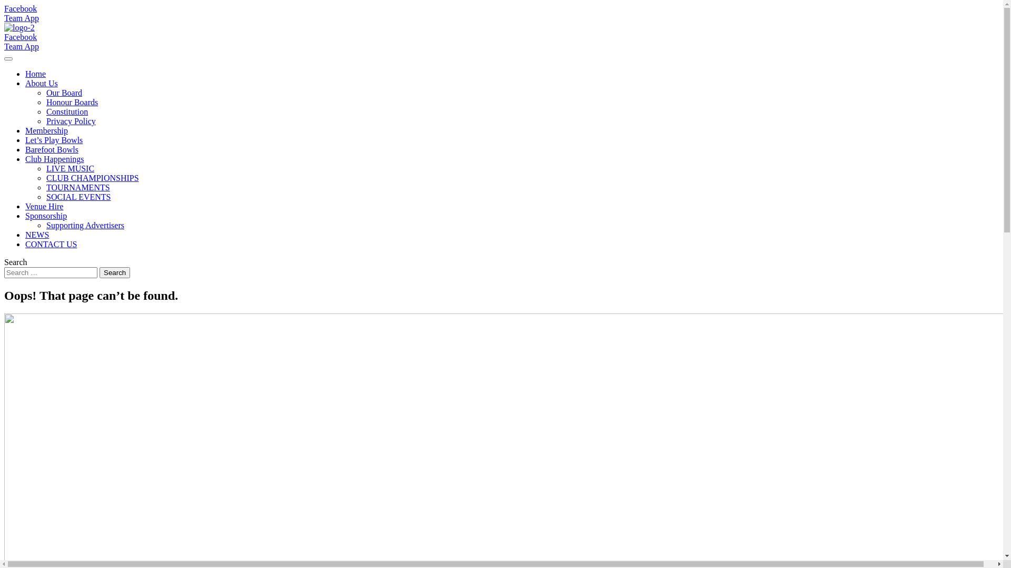 This screenshot has width=1011, height=568. What do you see at coordinates (512, 84) in the screenshot?
I see `About Us` at bounding box center [512, 84].